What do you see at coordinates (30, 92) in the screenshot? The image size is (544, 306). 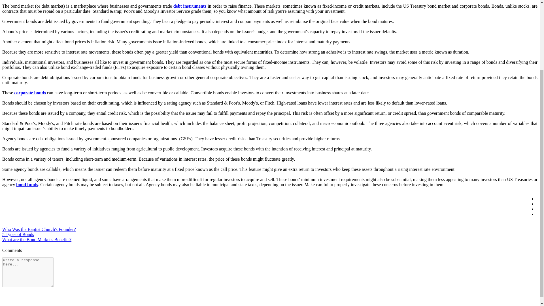 I see `corporate bonds` at bounding box center [30, 92].